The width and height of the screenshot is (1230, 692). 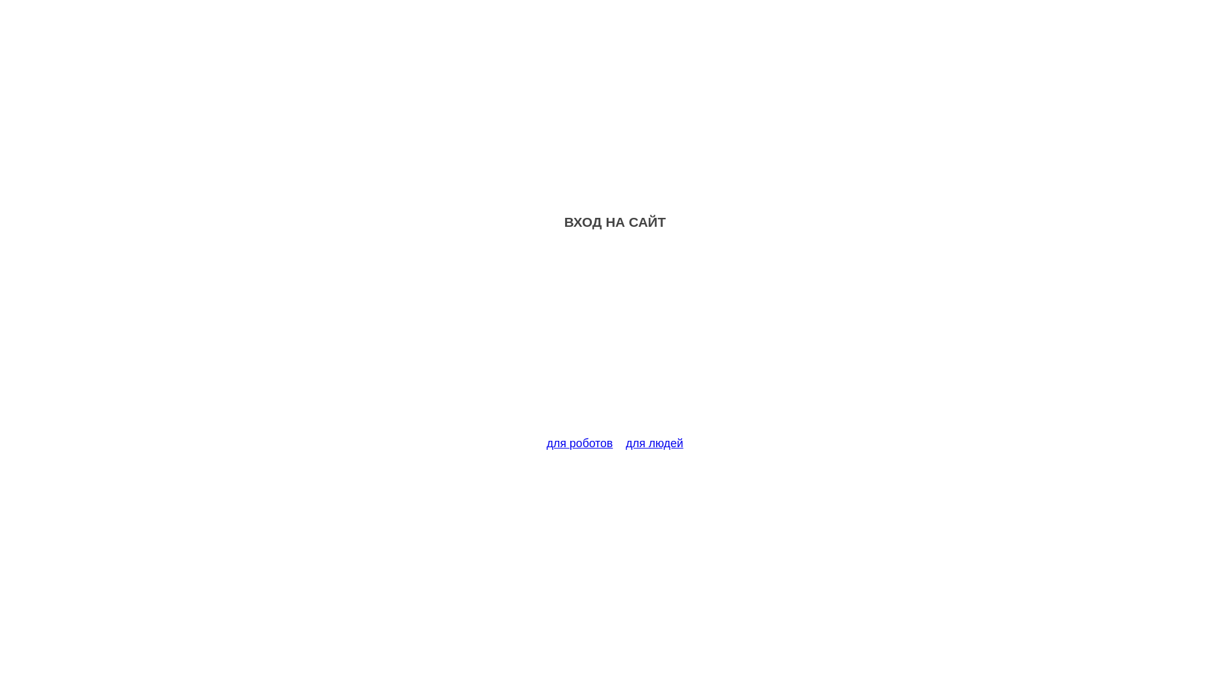 What do you see at coordinates (615, 341) in the screenshot?
I see `Advertisement` at bounding box center [615, 341].